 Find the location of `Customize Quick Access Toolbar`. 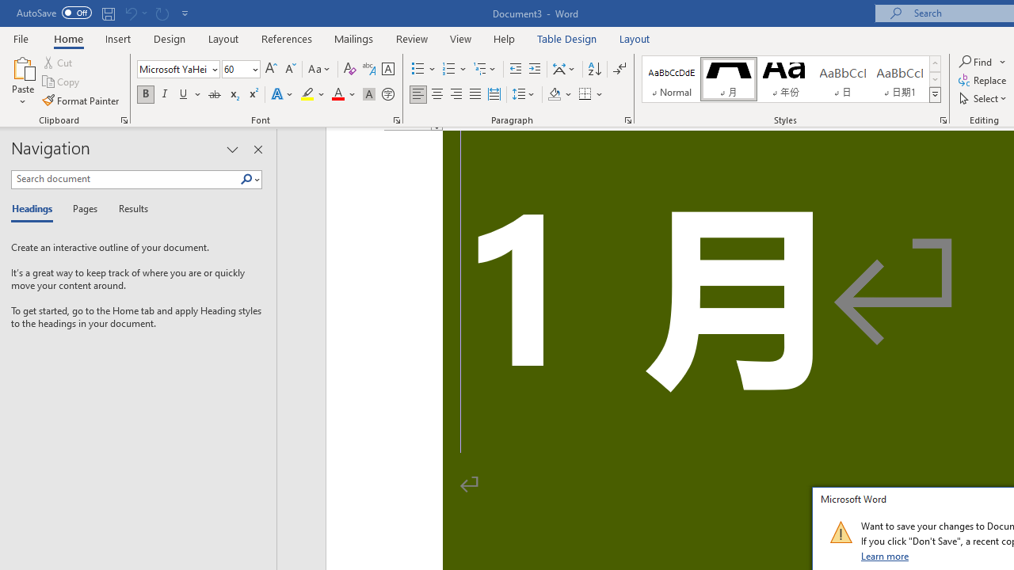

Customize Quick Access Toolbar is located at coordinates (185, 13).